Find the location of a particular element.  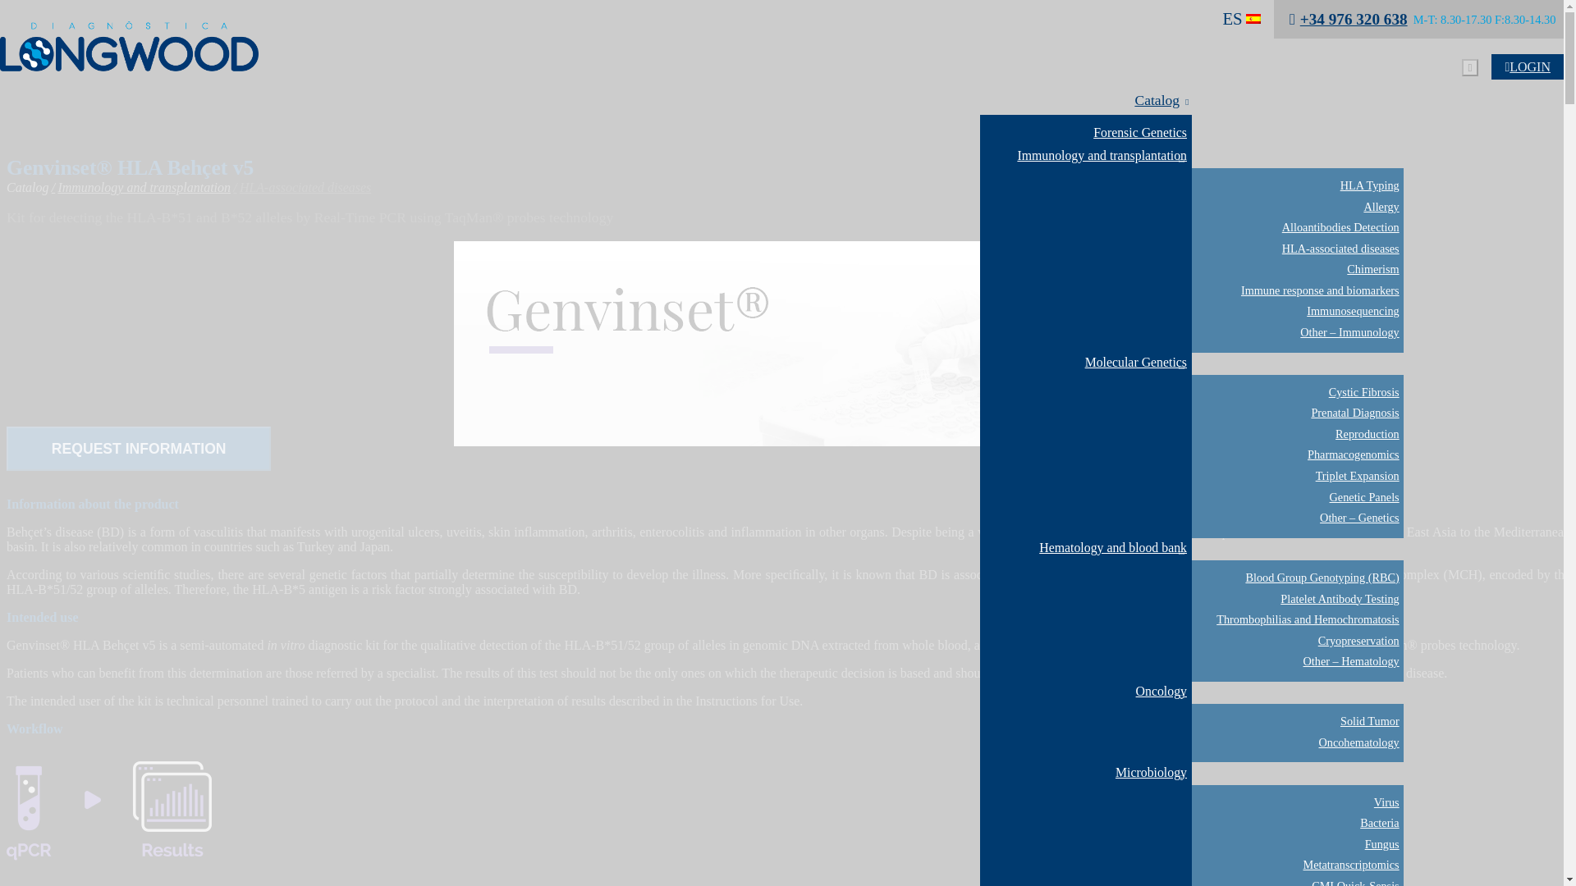

Cystic Fibrosis is located at coordinates (1297, 393).